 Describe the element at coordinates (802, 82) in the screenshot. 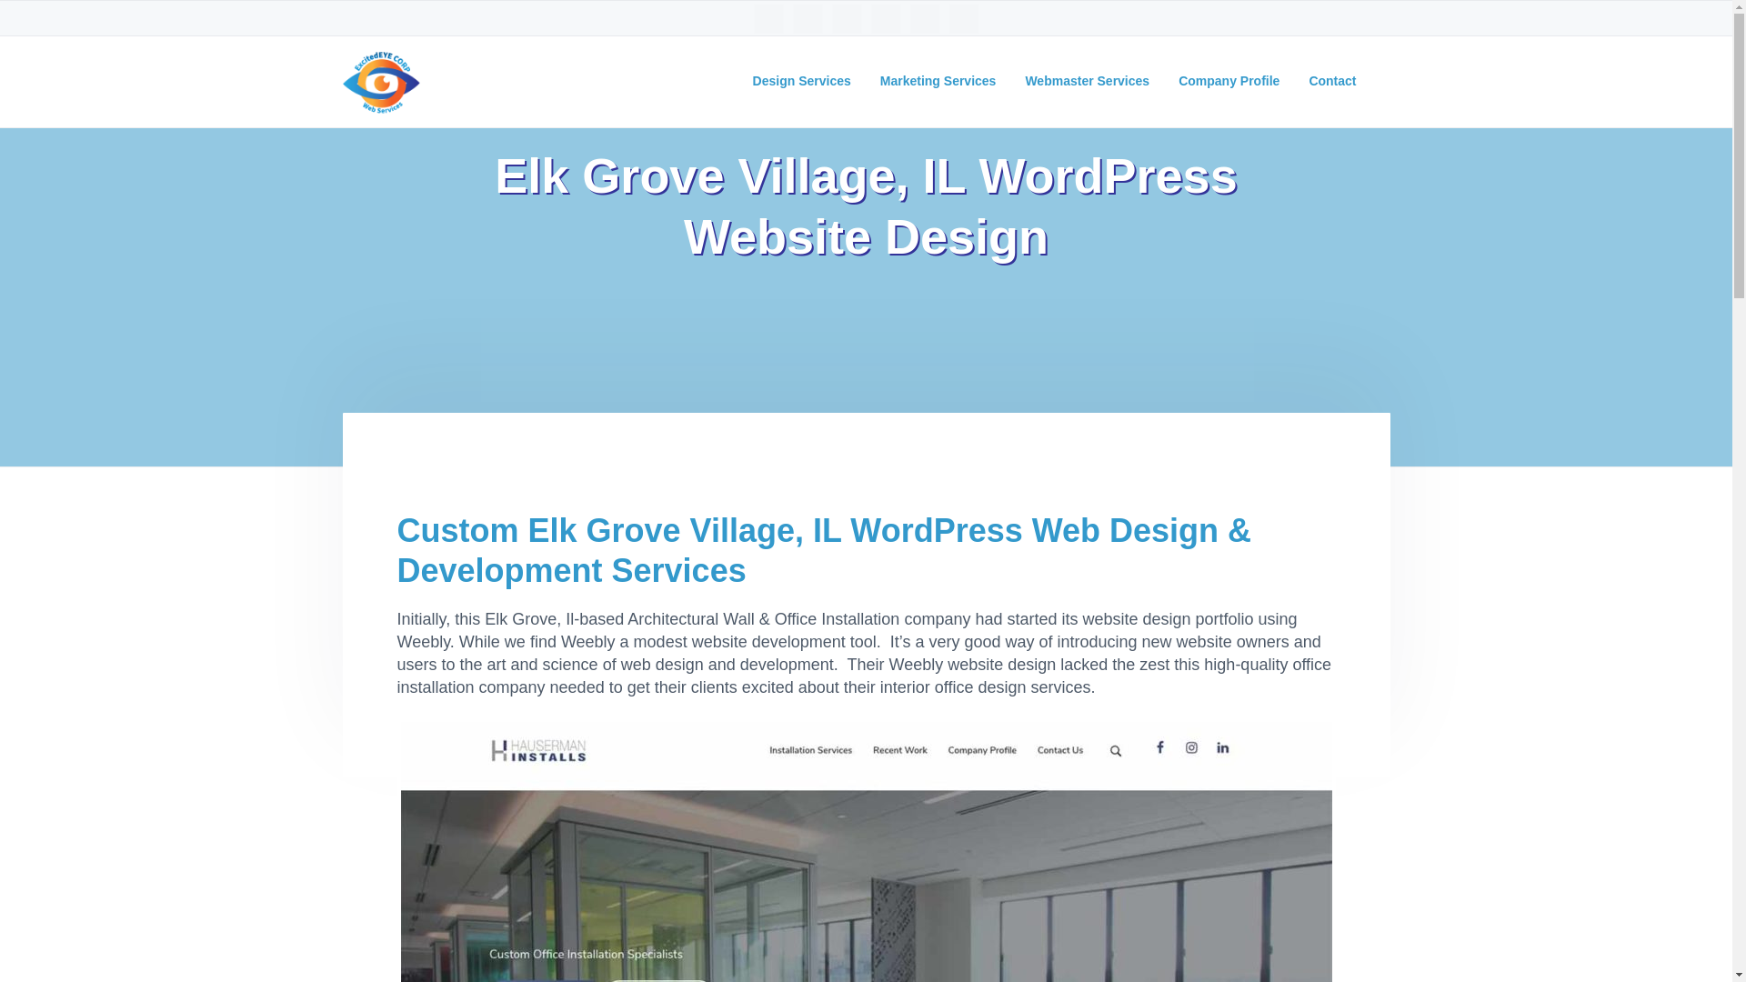

I see `Design Services` at that location.